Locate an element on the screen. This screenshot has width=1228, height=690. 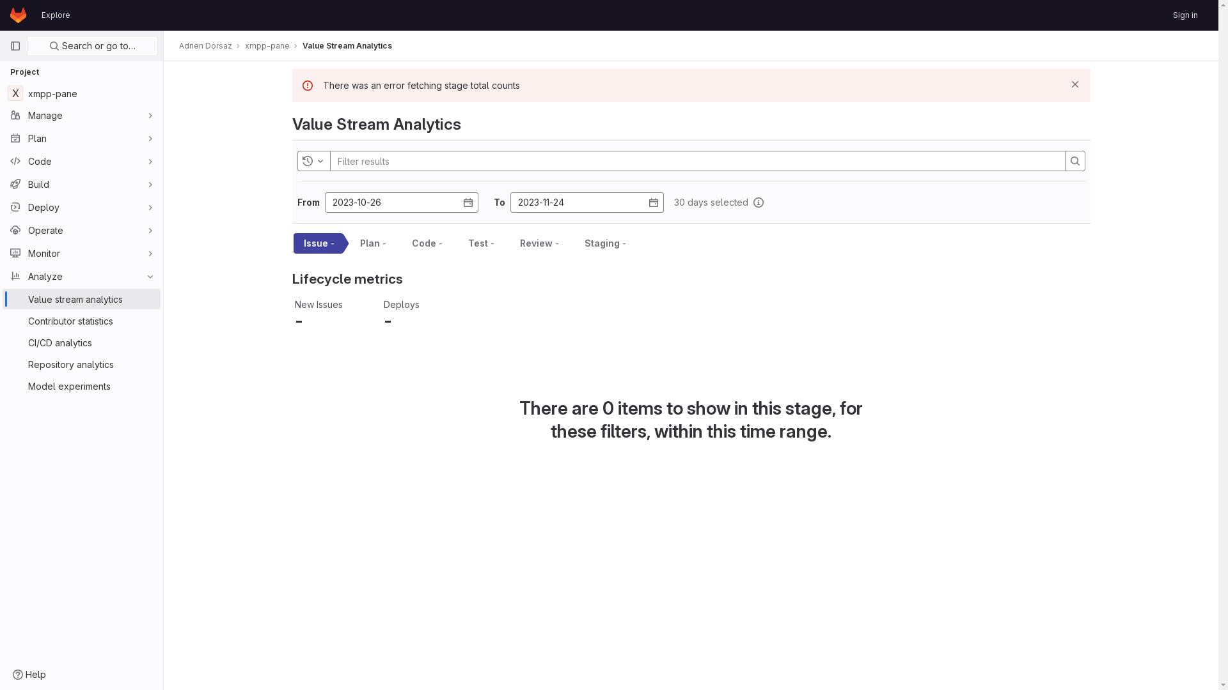
Deploy is located at coordinates (82, 207).